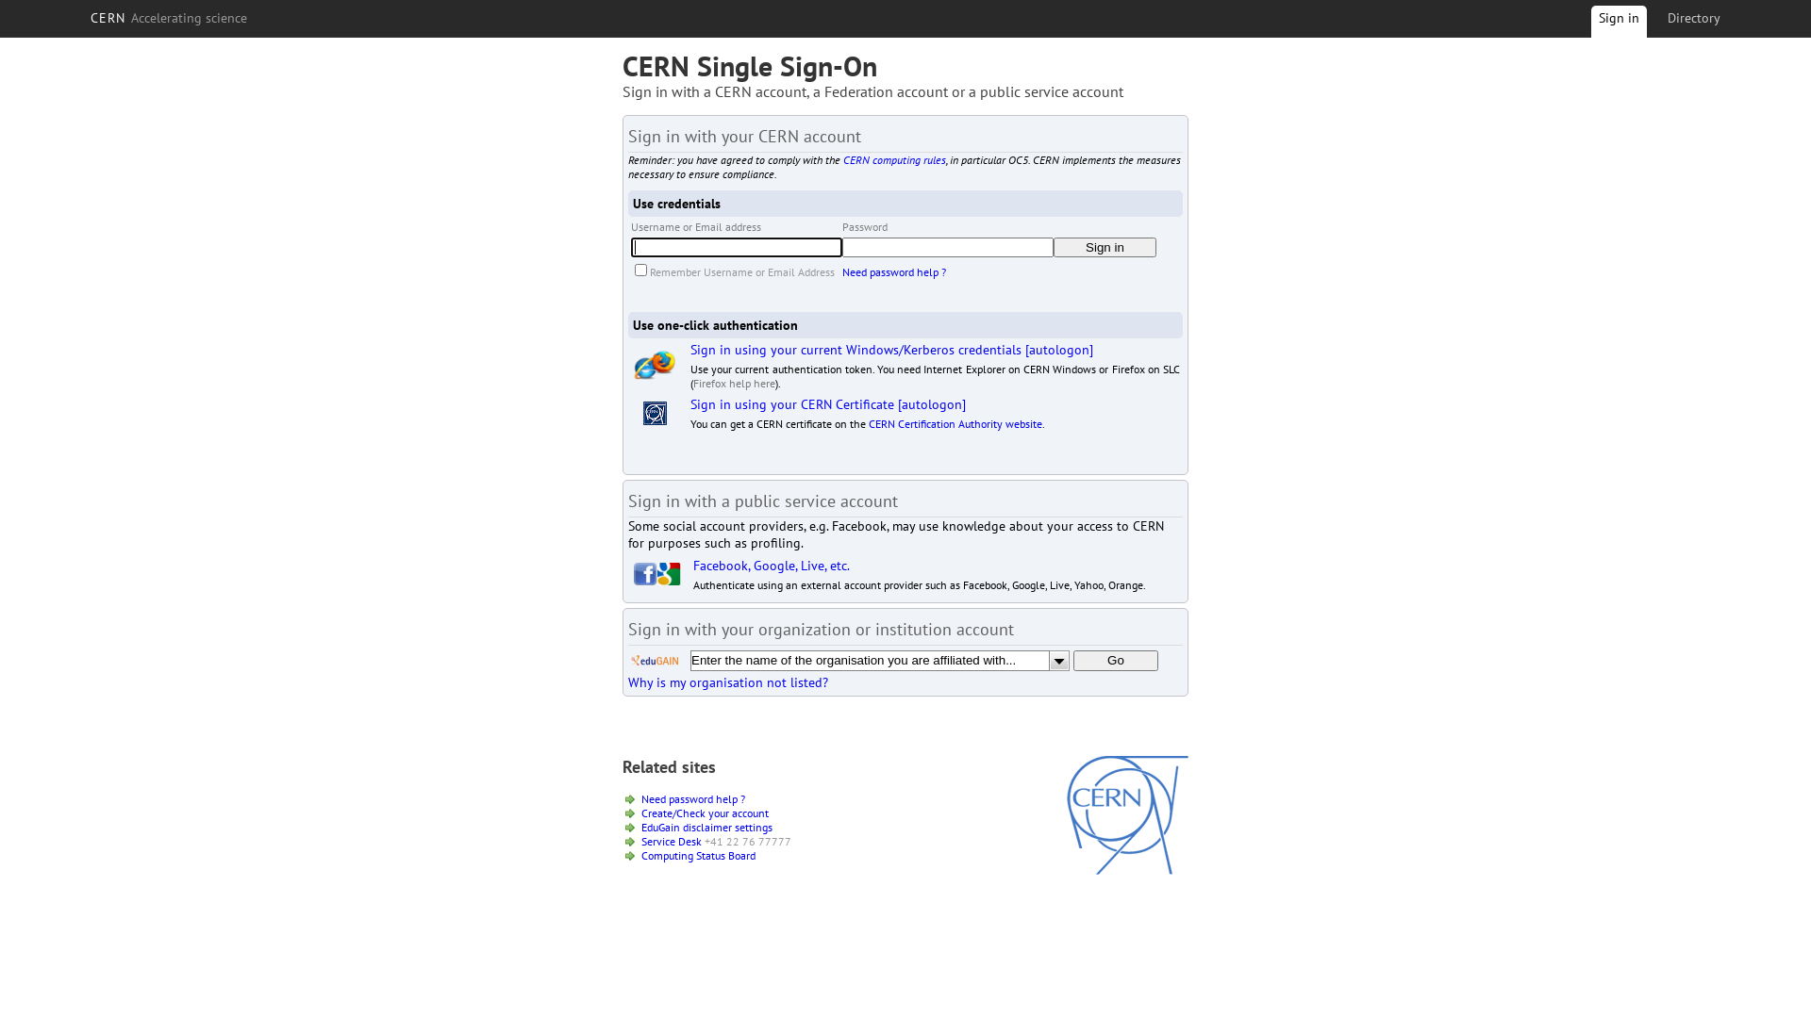 This screenshot has height=1018, width=1811. I want to click on Firefox help here, so click(734, 383).